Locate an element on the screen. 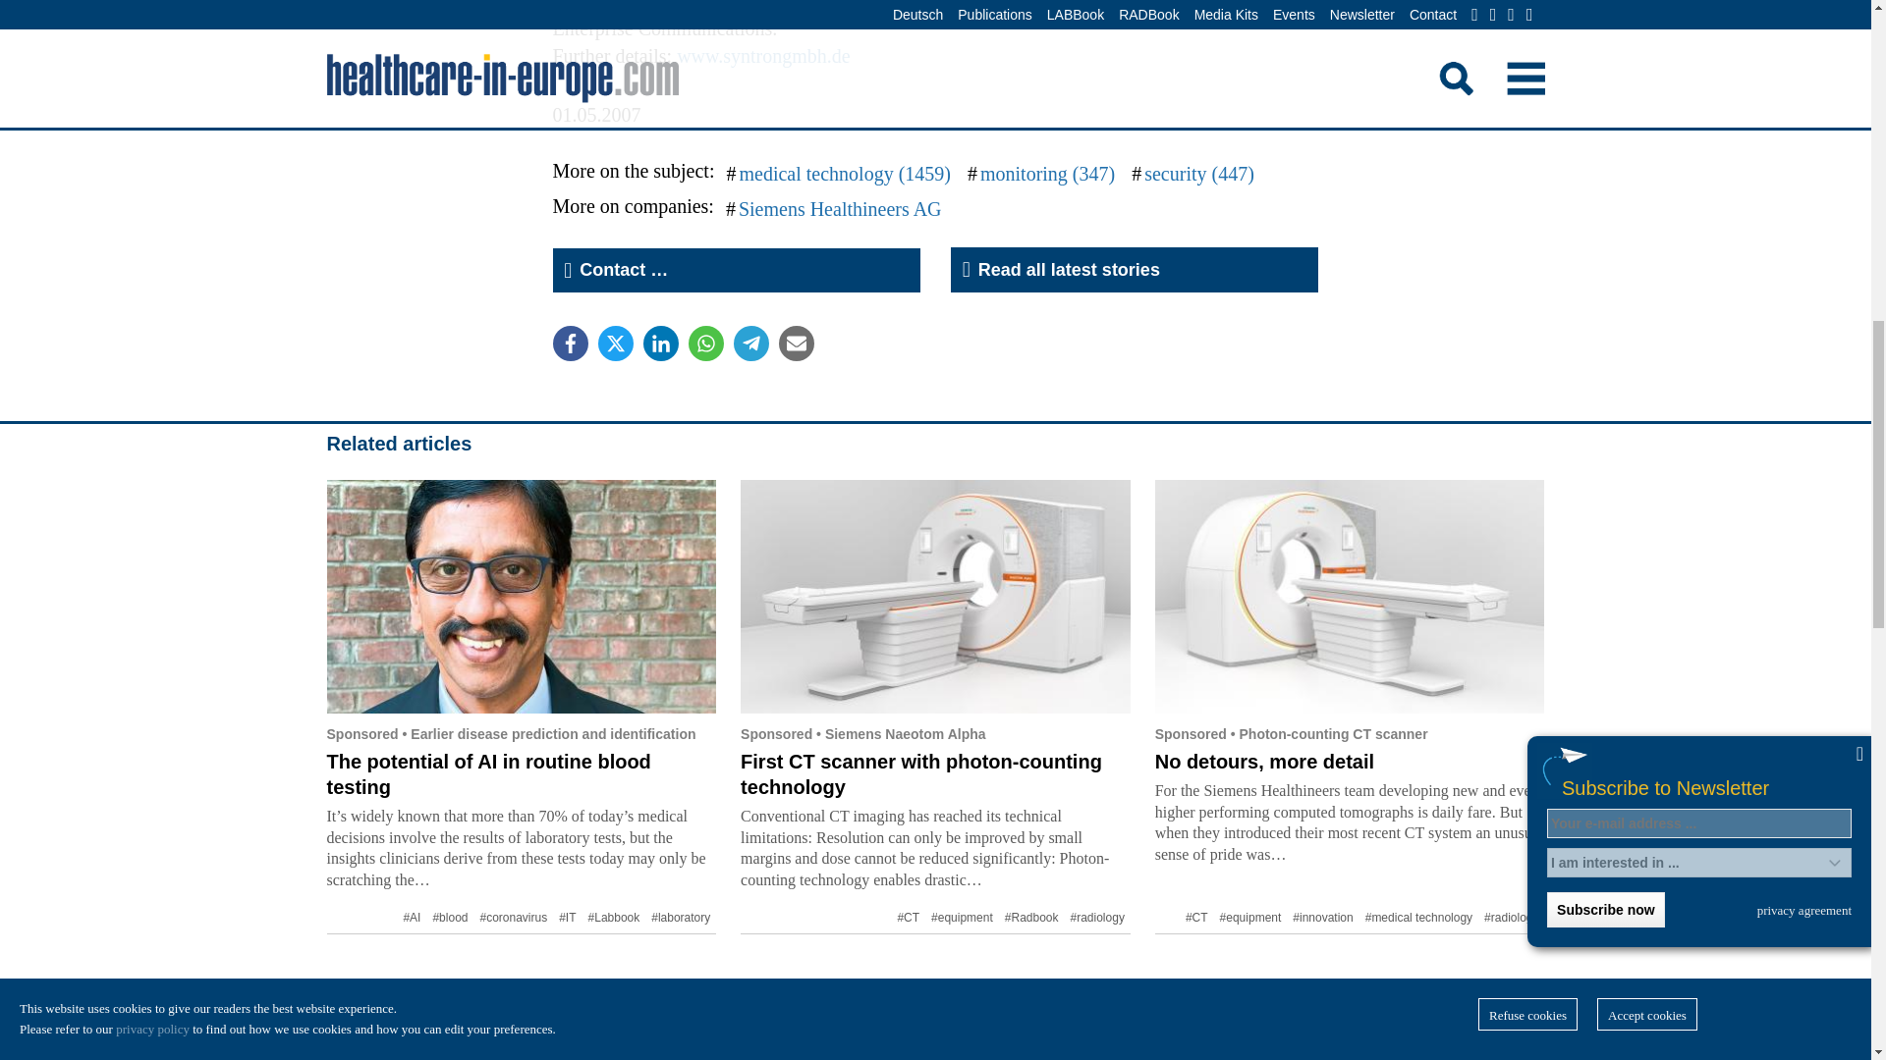  The potential of AI in routine blood testing is located at coordinates (521, 597).